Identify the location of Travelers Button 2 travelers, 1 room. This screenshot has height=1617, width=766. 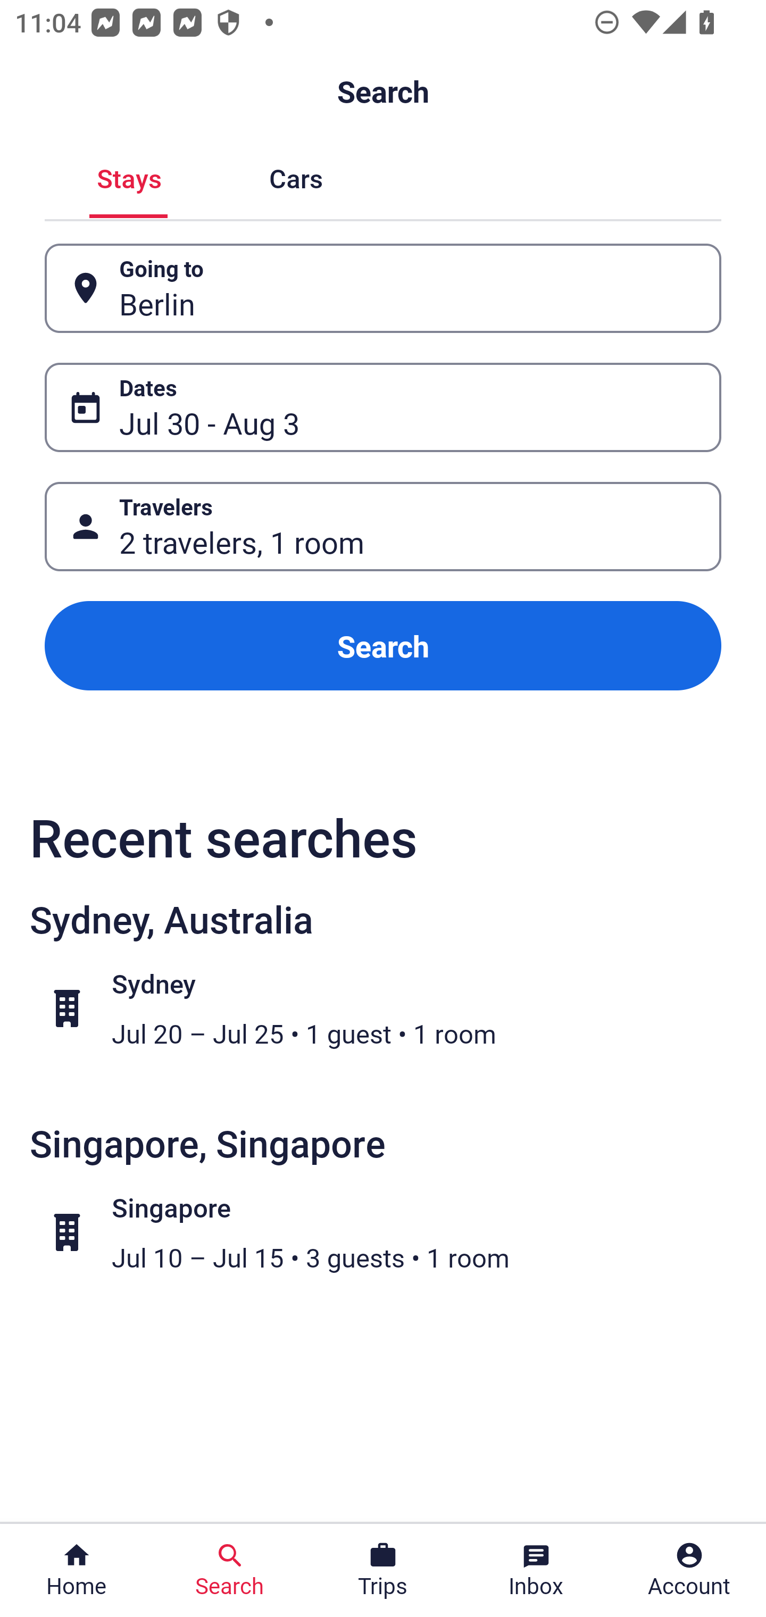
(383, 526).